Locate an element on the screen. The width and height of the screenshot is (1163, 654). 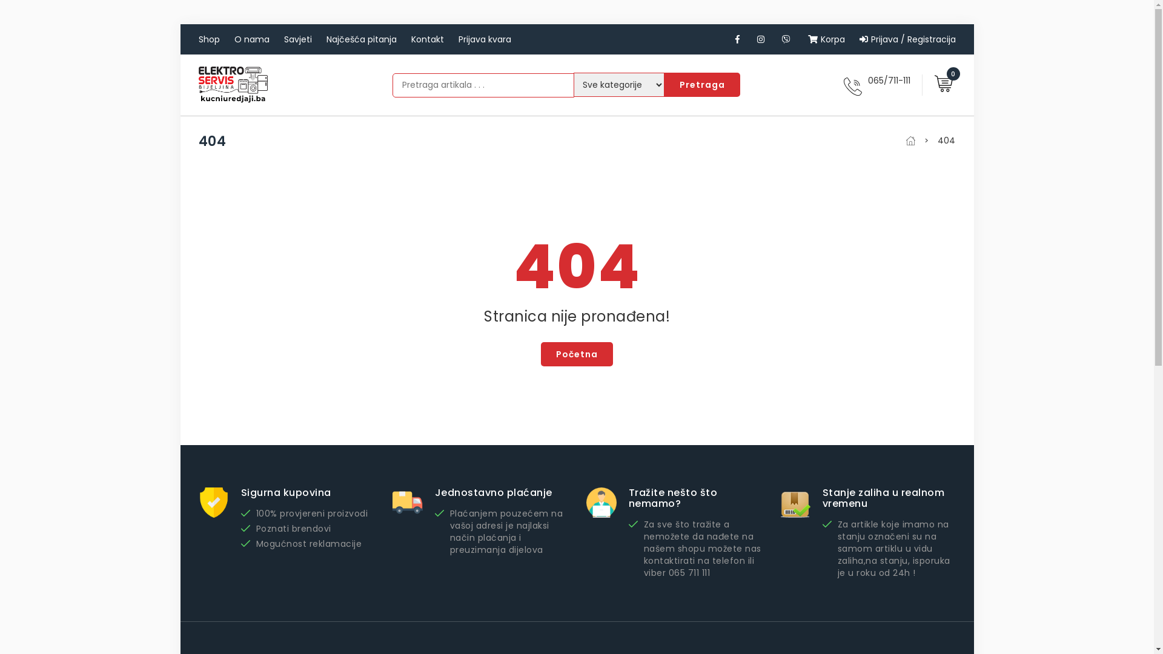
Prijava / Registracija is located at coordinates (907, 39).